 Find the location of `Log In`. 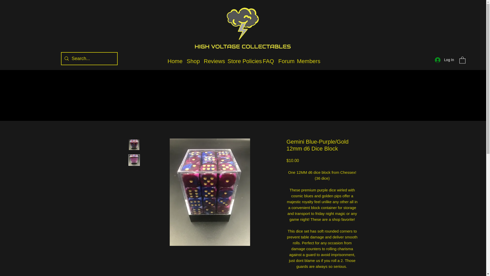

Log In is located at coordinates (444, 60).